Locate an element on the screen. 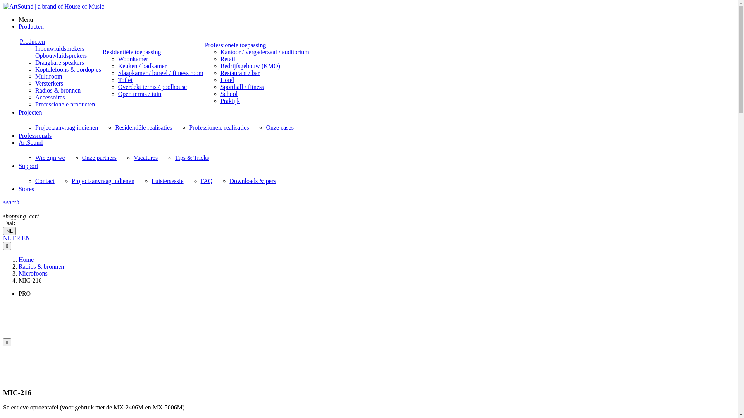  Keuken / badkamer is located at coordinates (143, 66).